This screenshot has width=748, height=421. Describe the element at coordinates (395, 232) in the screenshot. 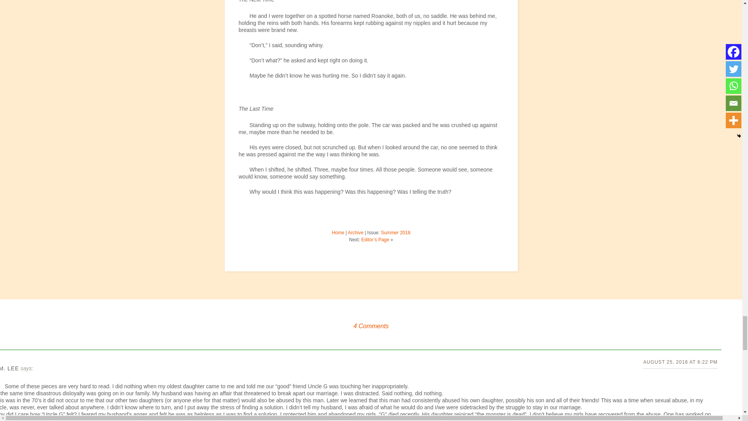

I see `Summer 2018` at that location.